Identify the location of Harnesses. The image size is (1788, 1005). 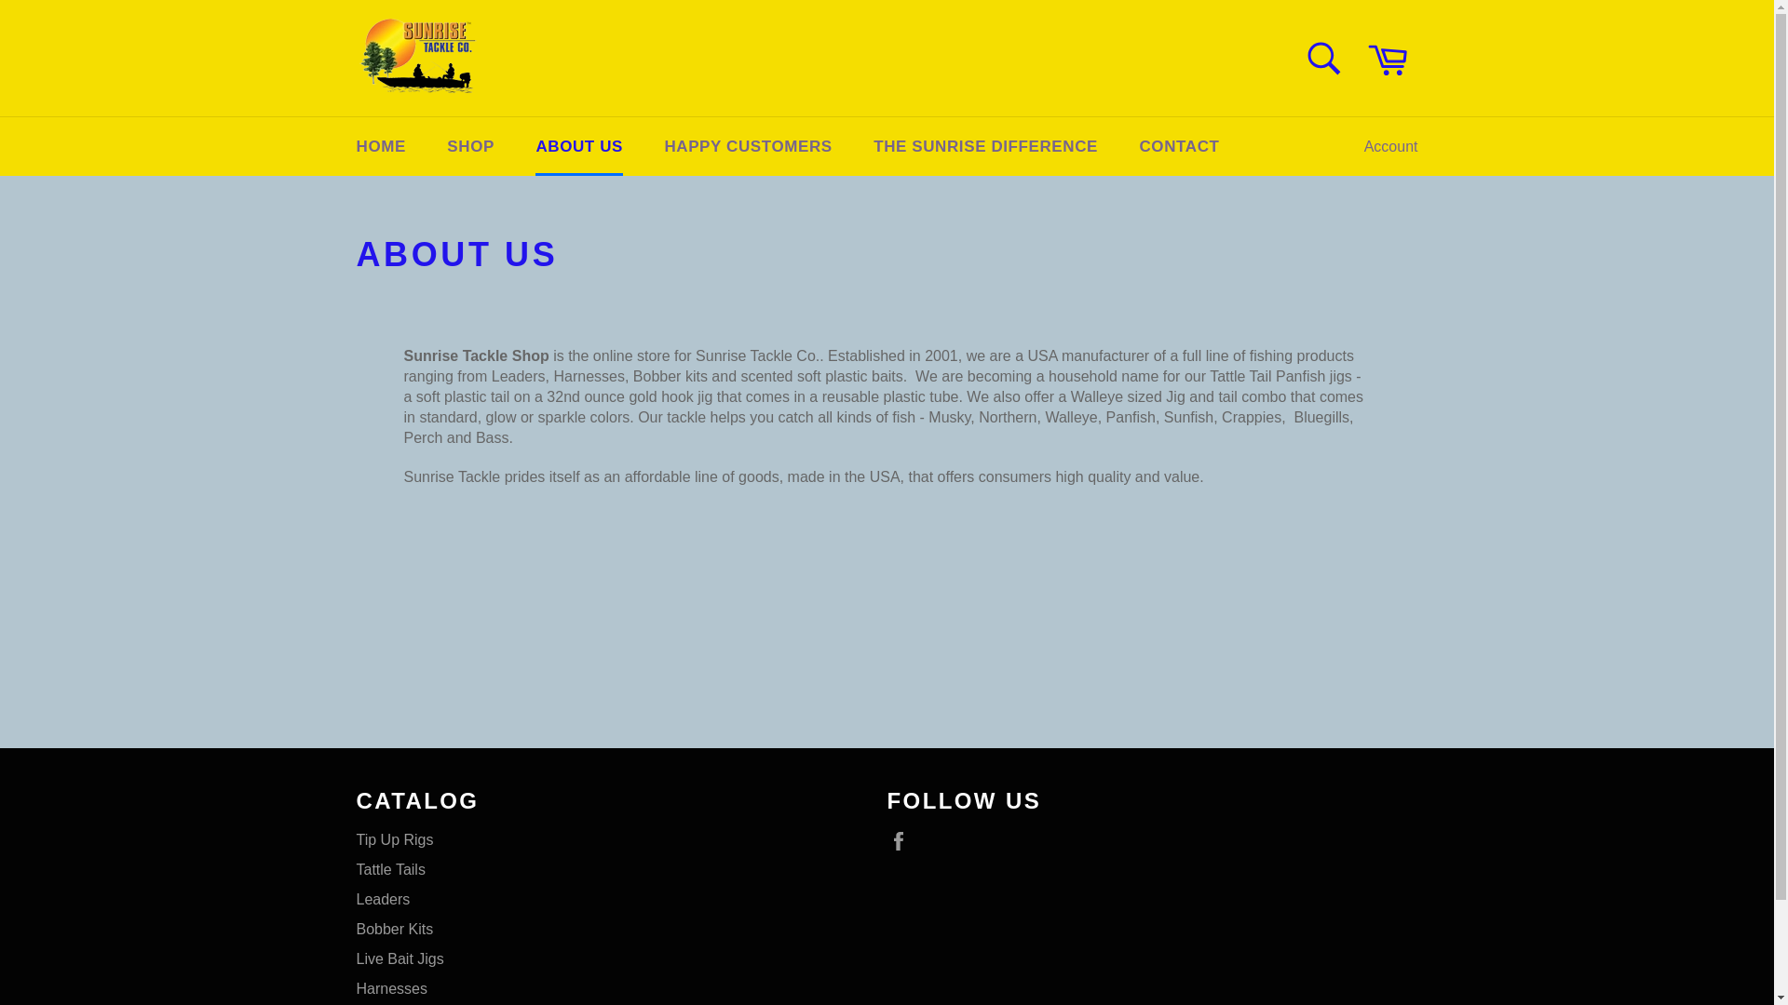
(391, 988).